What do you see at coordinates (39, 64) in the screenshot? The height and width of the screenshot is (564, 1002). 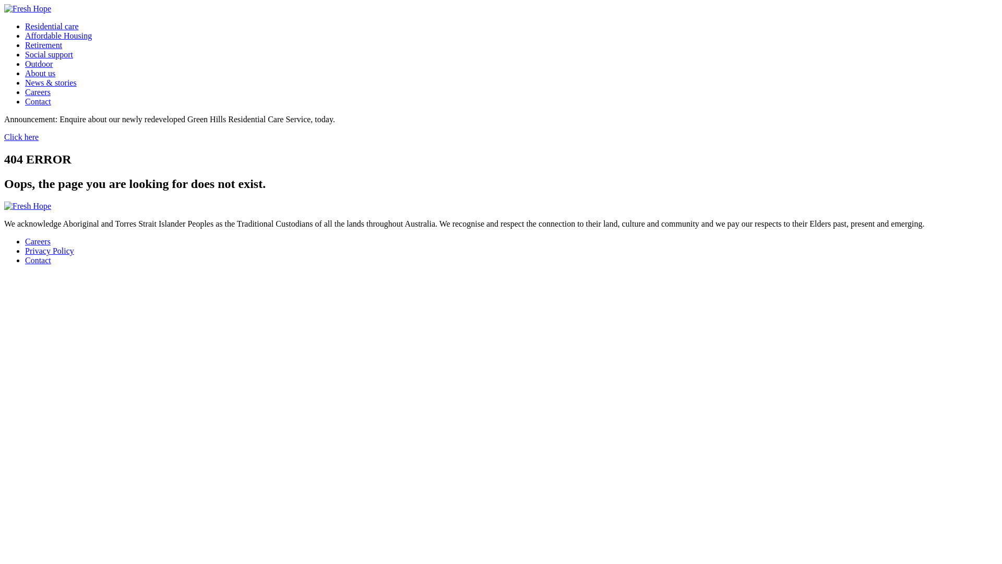 I see `Outdoor` at bounding box center [39, 64].